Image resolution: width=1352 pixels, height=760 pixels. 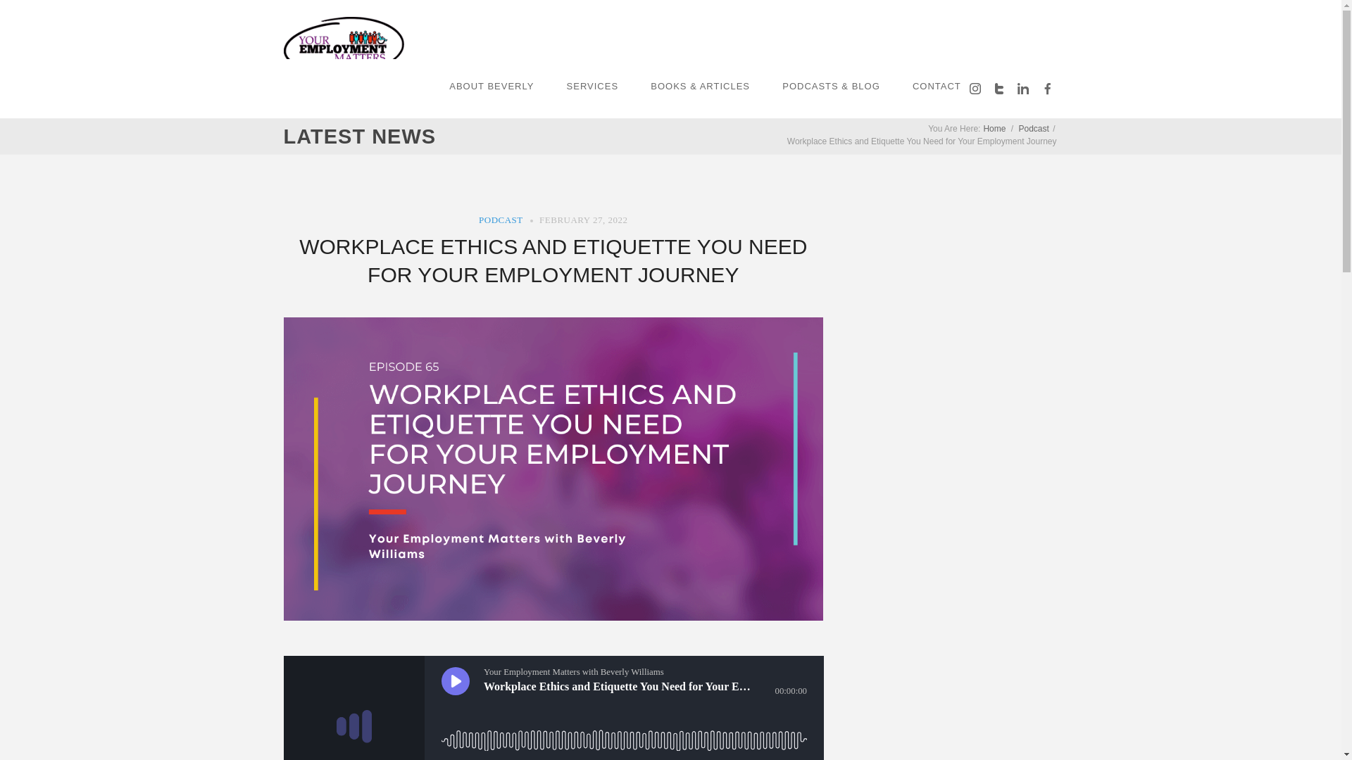 I want to click on Home, so click(x=994, y=129).